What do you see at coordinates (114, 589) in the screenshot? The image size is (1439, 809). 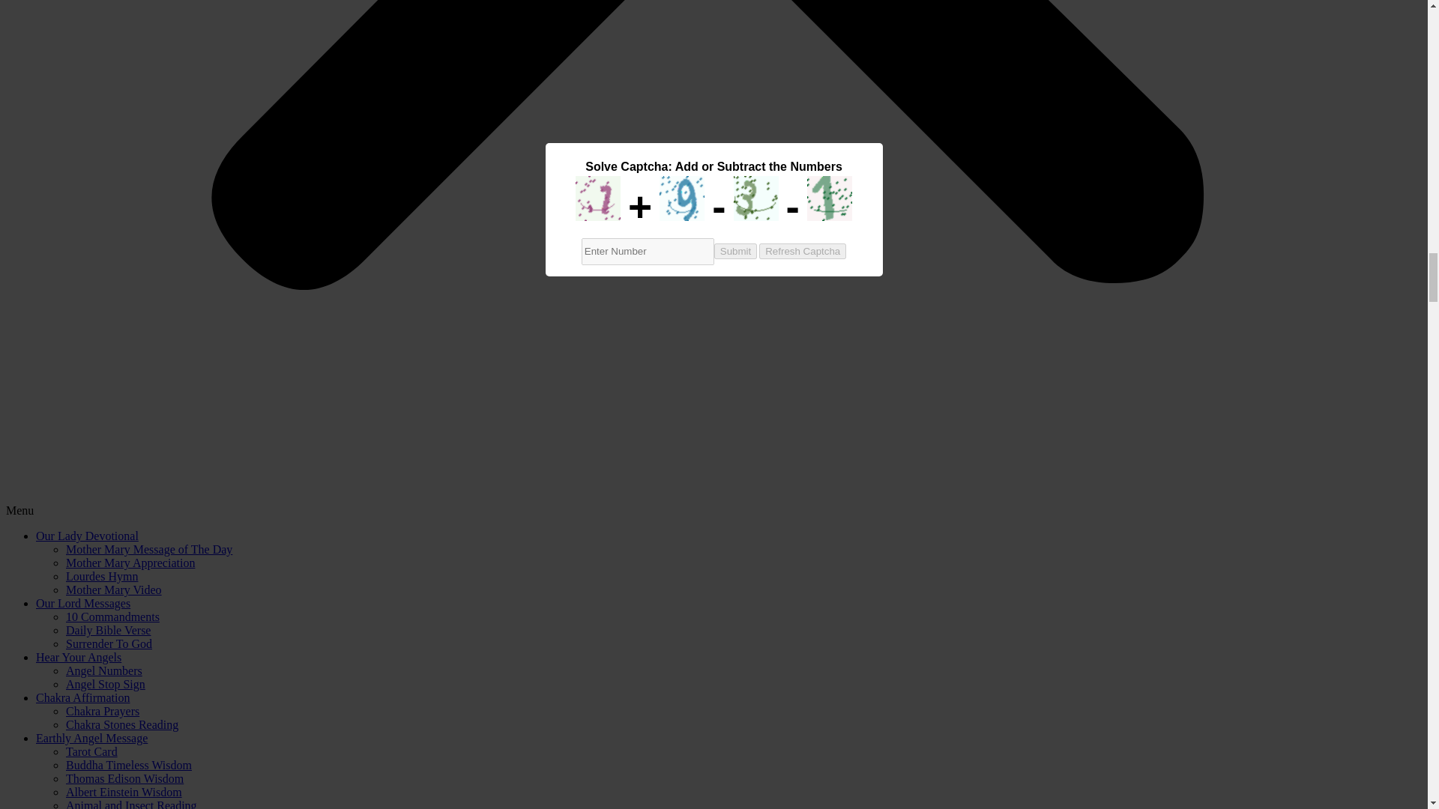 I see `Mother Mary Video` at bounding box center [114, 589].